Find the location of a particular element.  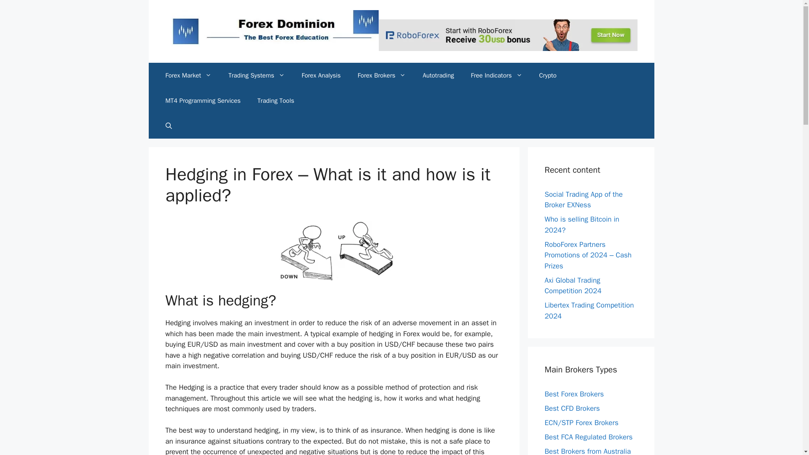

Forex Market is located at coordinates (188, 75).